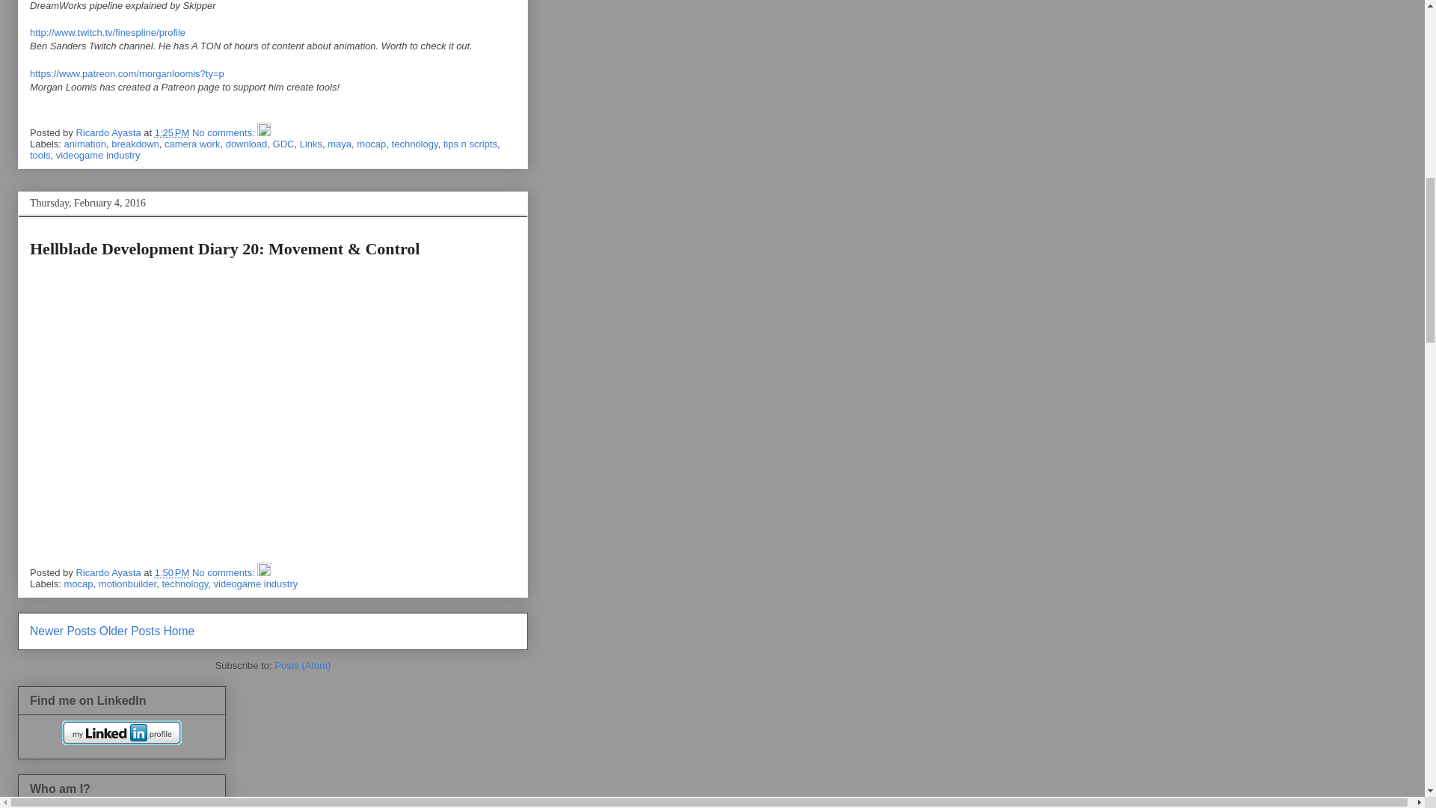 This screenshot has width=1436, height=808. What do you see at coordinates (135, 144) in the screenshot?
I see `breakdown` at bounding box center [135, 144].